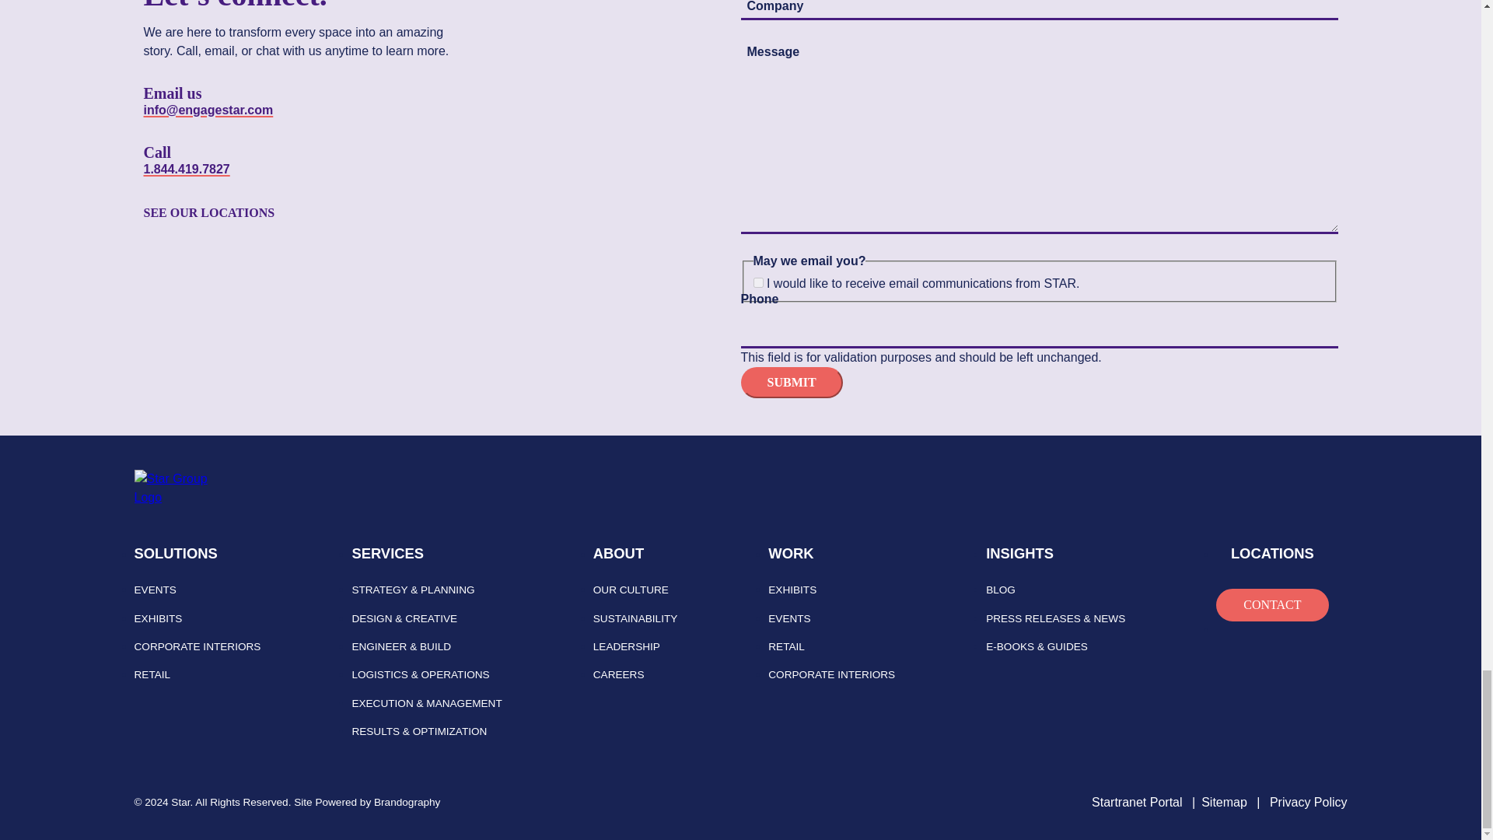 The image size is (1493, 840). What do you see at coordinates (757, 283) in the screenshot?
I see `1` at bounding box center [757, 283].